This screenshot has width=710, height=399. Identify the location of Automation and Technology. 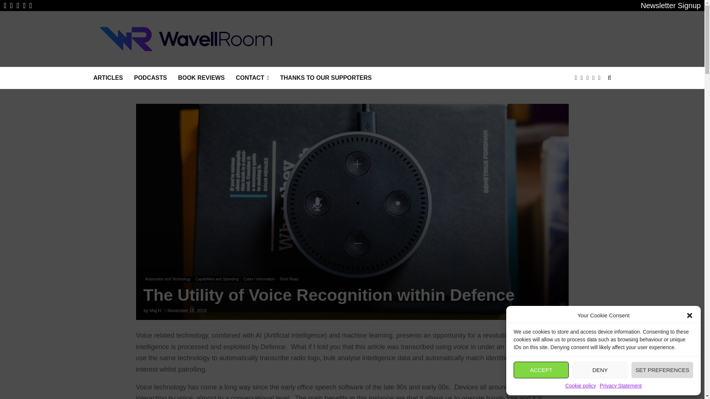
(168, 279).